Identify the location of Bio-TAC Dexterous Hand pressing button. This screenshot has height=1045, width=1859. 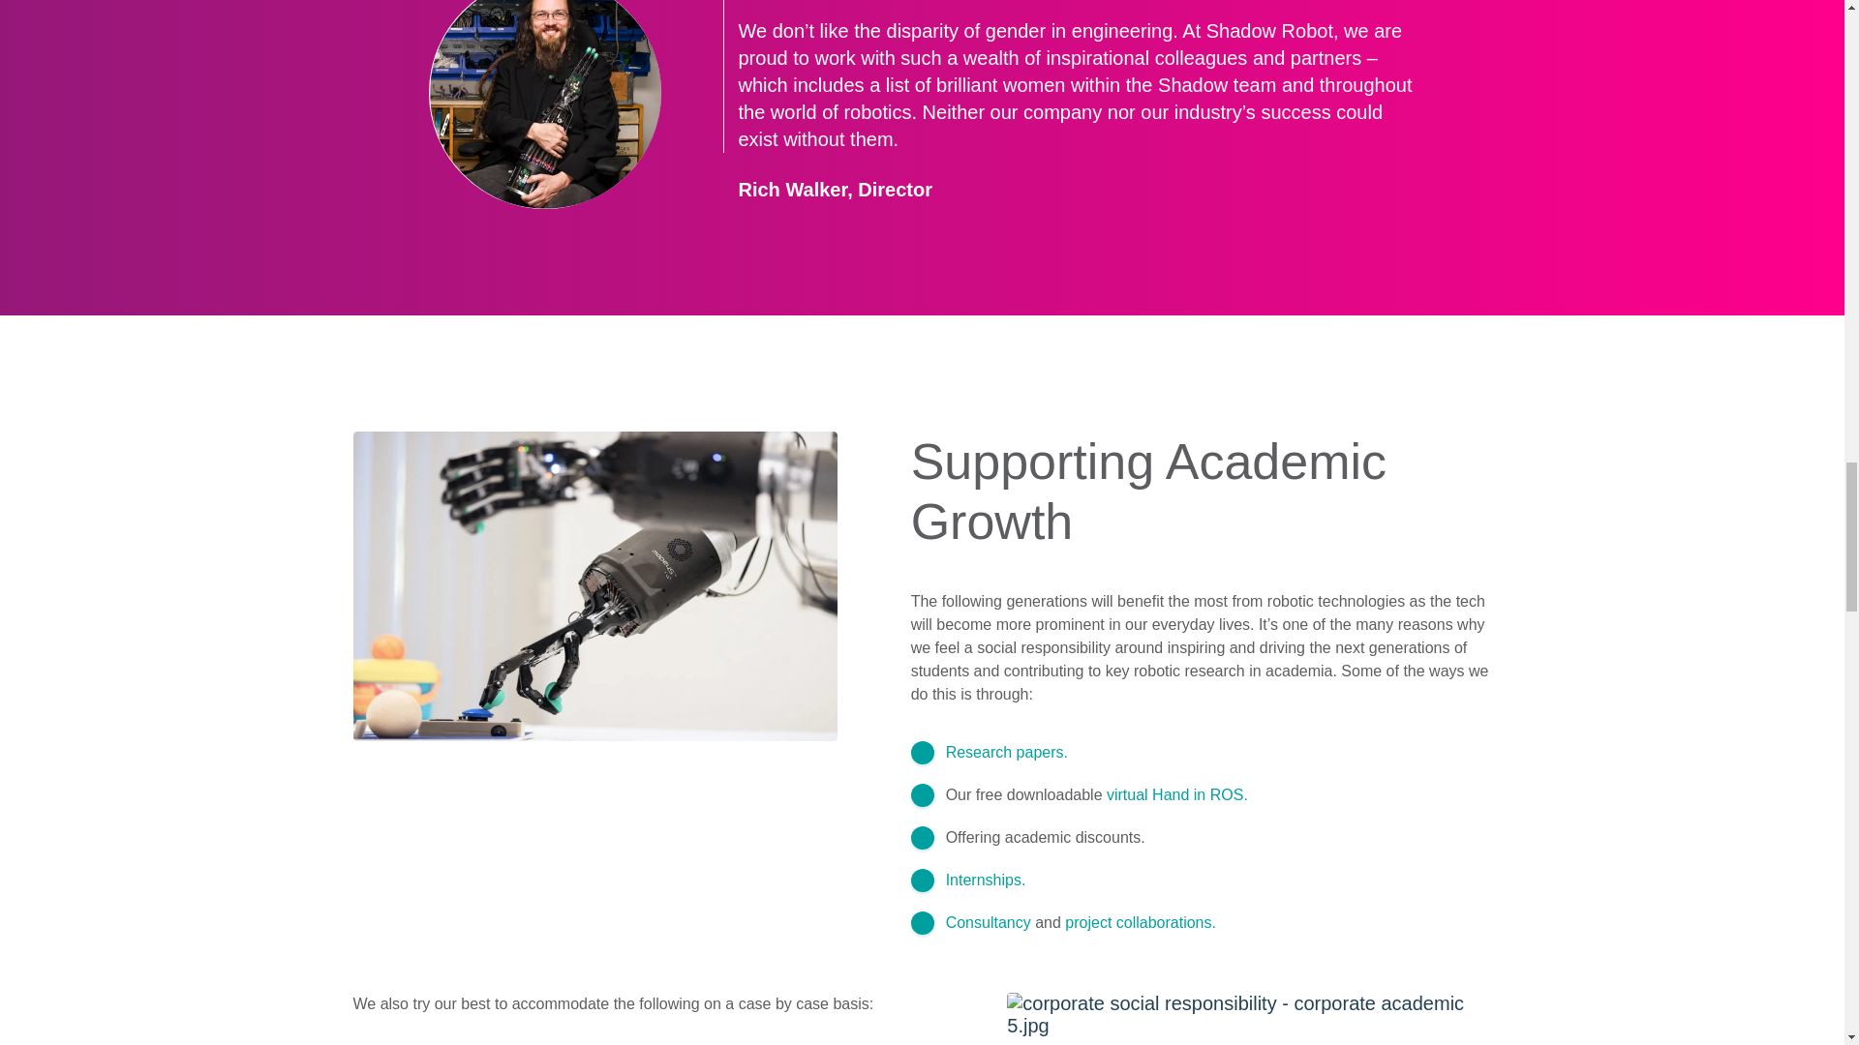
(594, 586).